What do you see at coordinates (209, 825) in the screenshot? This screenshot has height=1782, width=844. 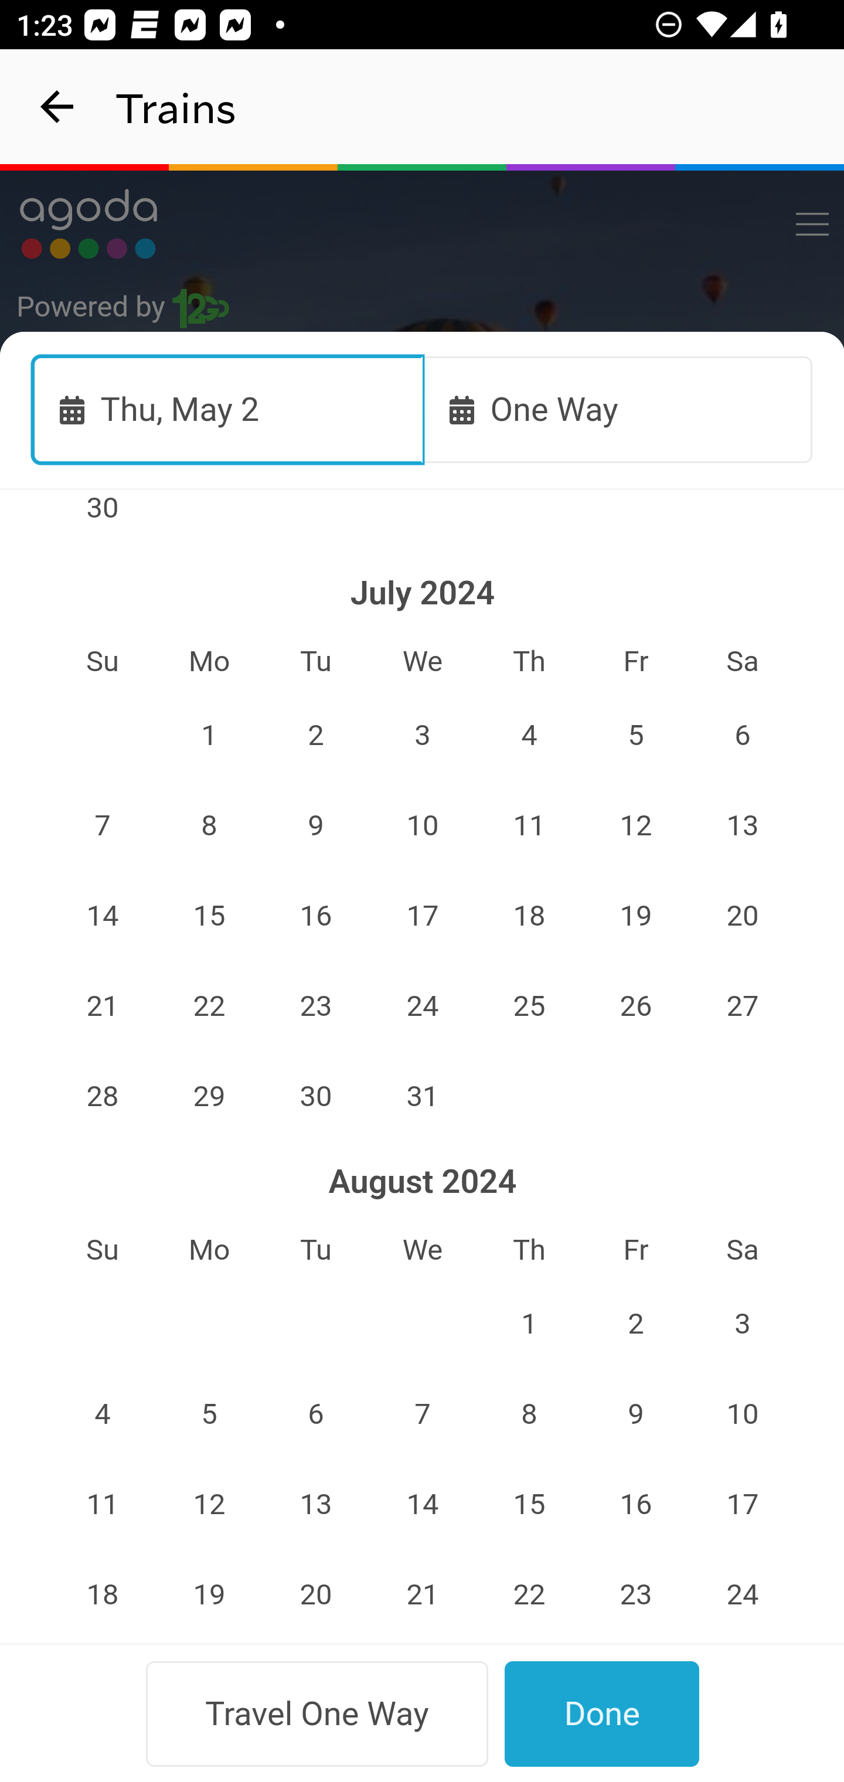 I see `8` at bounding box center [209, 825].